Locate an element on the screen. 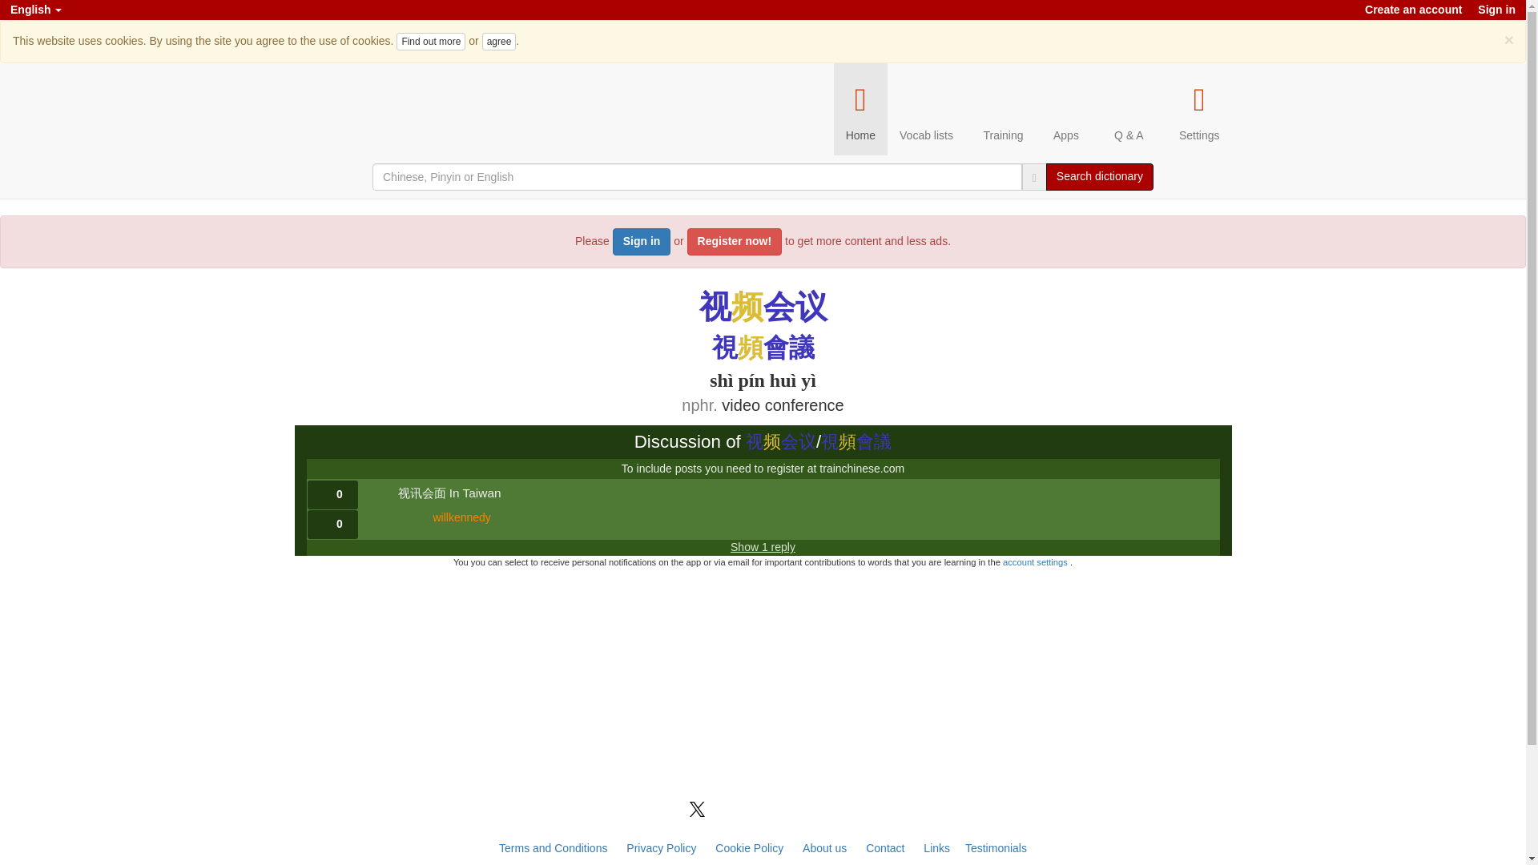 The height and width of the screenshot is (865, 1538). Search dictionary is located at coordinates (1099, 176).